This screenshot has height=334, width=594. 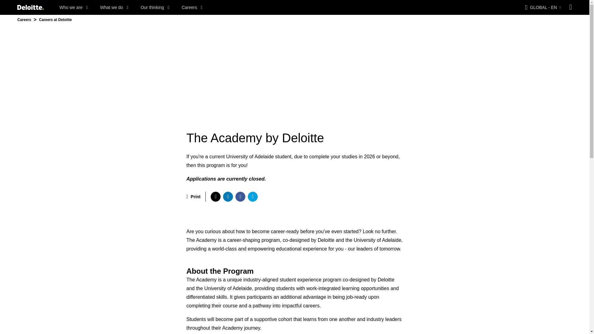 What do you see at coordinates (193, 197) in the screenshot?
I see `Print` at bounding box center [193, 197].